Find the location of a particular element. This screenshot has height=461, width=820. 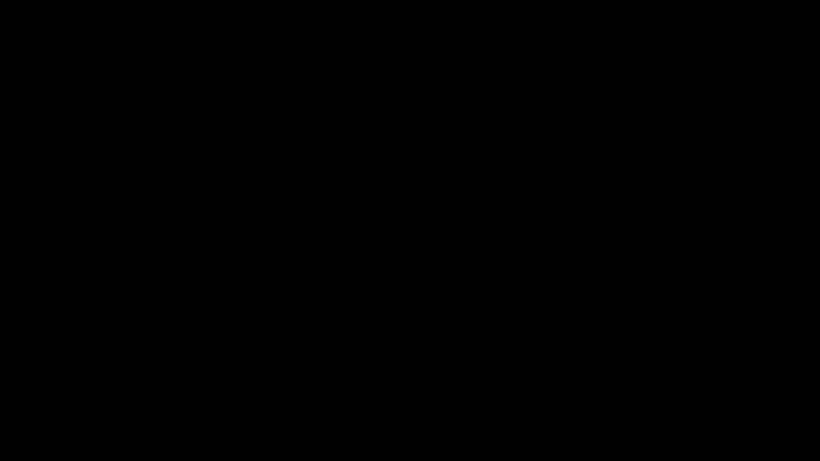

Restore Down is located at coordinates (798, 5).